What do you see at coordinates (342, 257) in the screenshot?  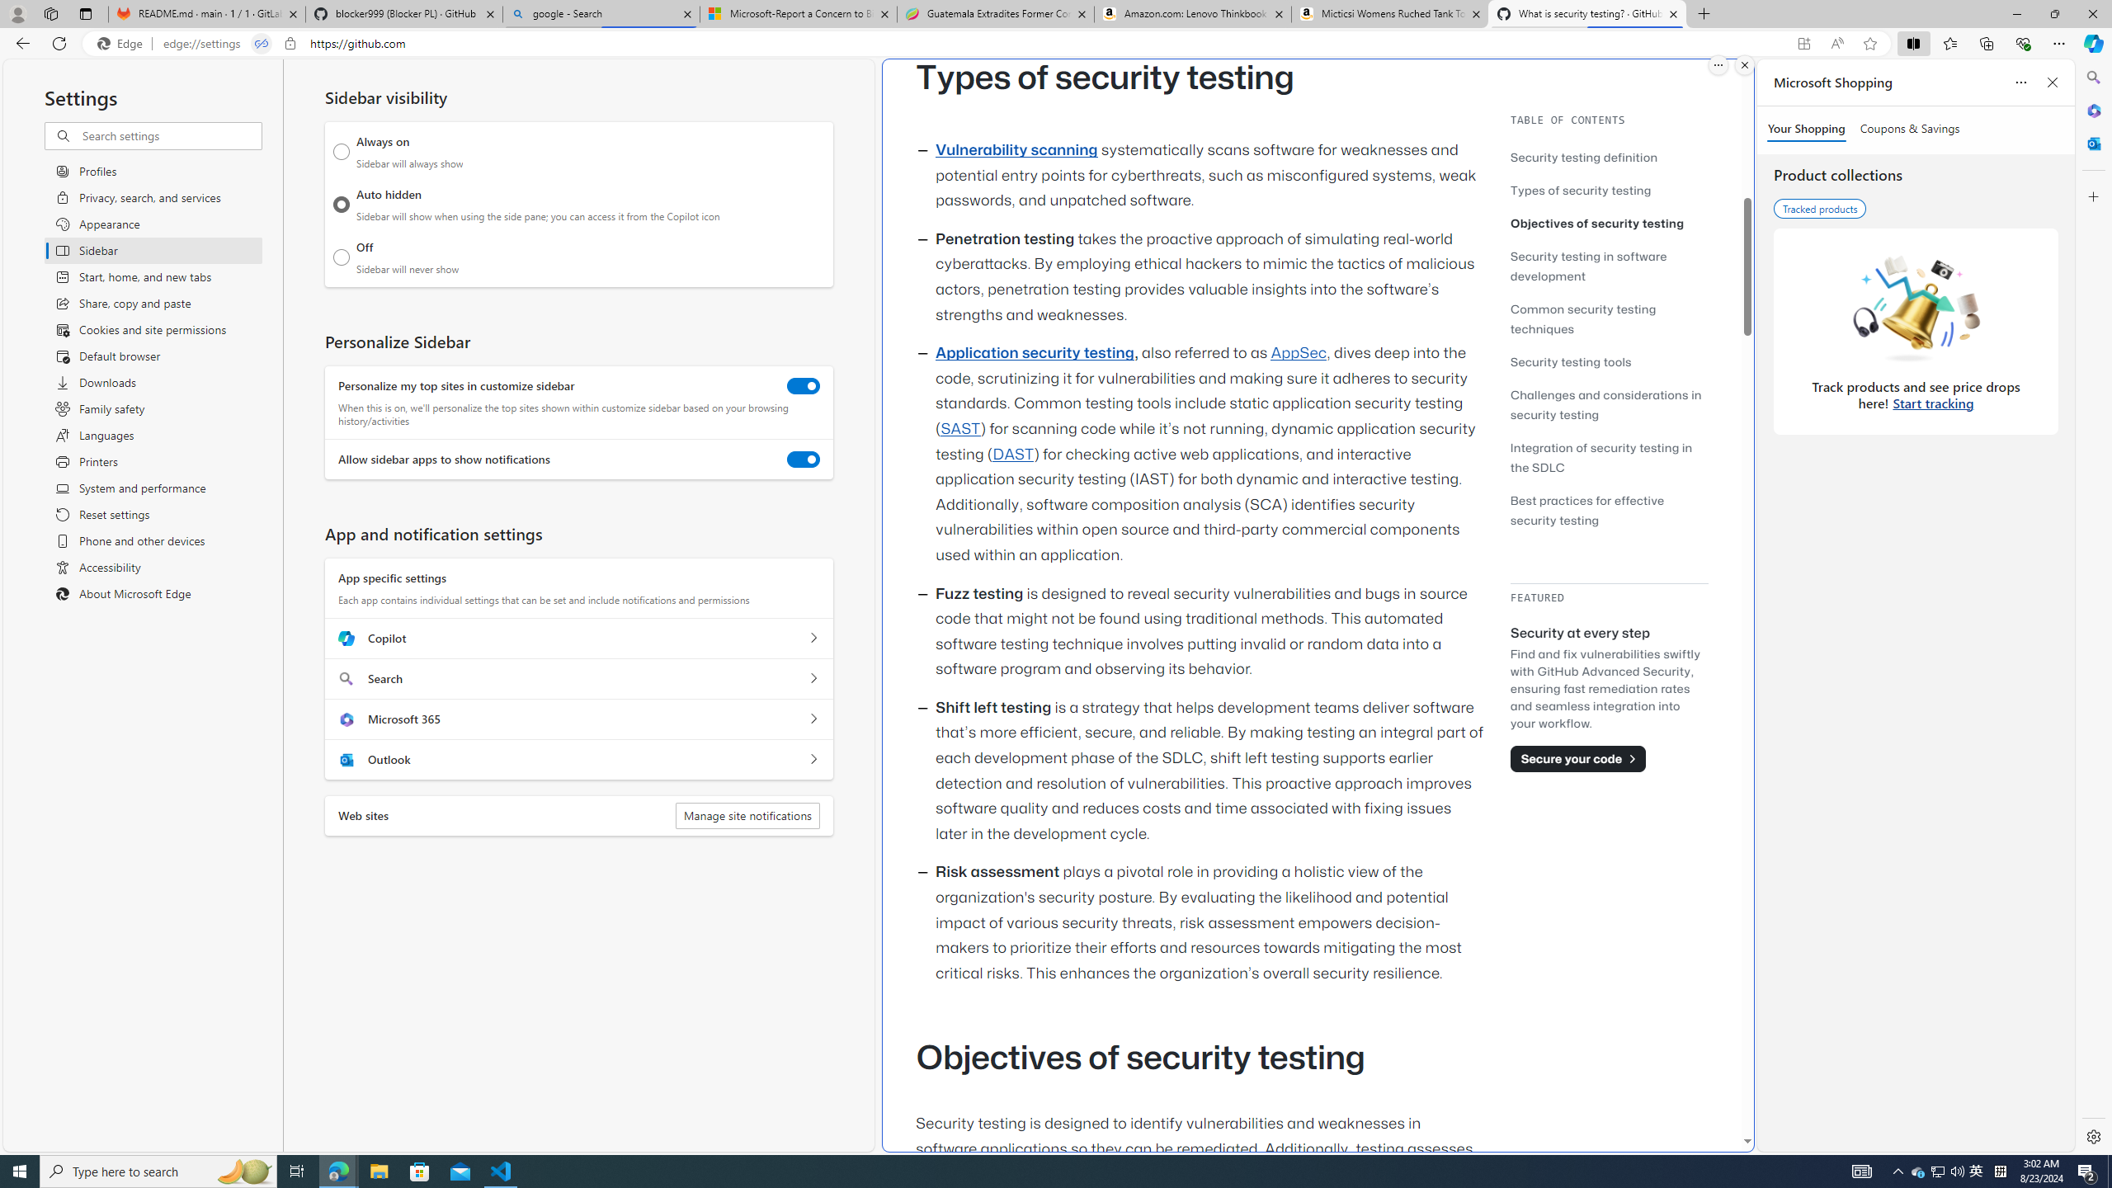 I see `Off Sidebar will never show` at bounding box center [342, 257].